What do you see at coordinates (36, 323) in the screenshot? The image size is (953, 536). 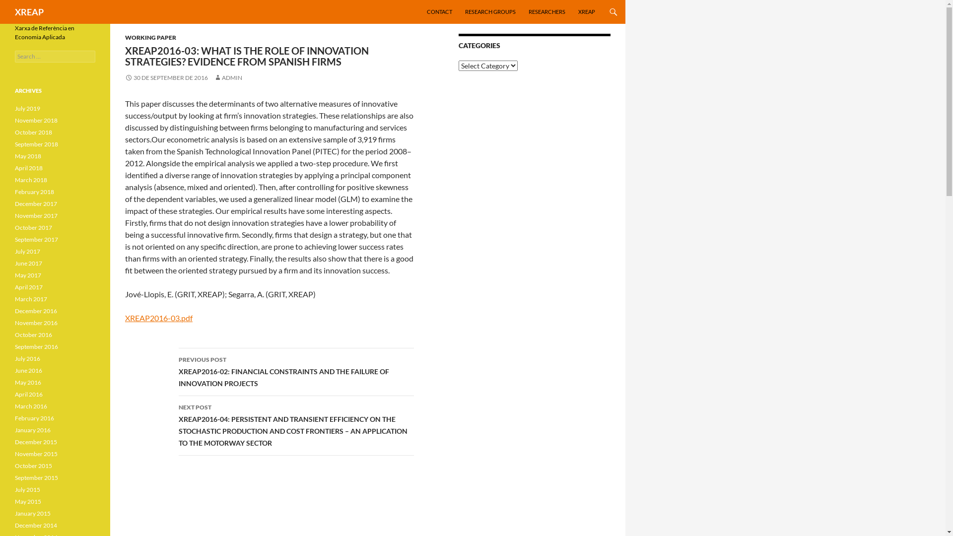 I see `November 2016` at bounding box center [36, 323].